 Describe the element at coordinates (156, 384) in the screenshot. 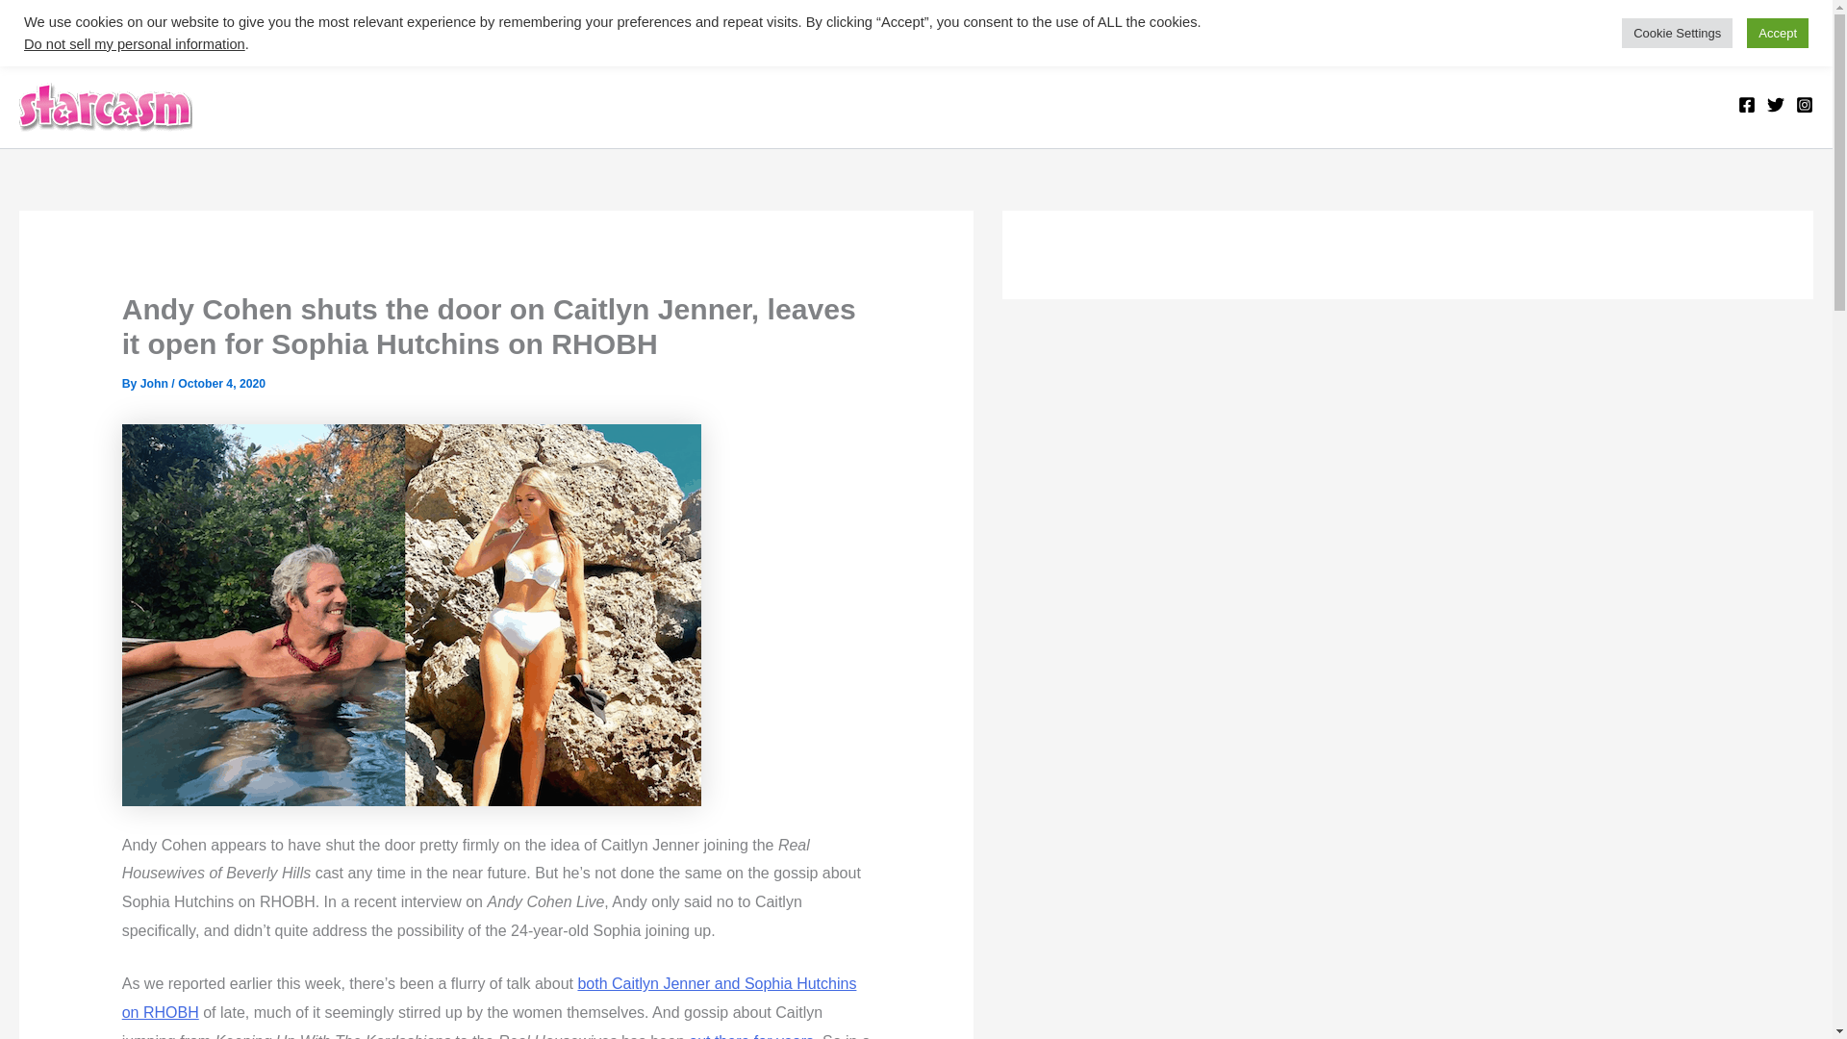

I see `John` at that location.